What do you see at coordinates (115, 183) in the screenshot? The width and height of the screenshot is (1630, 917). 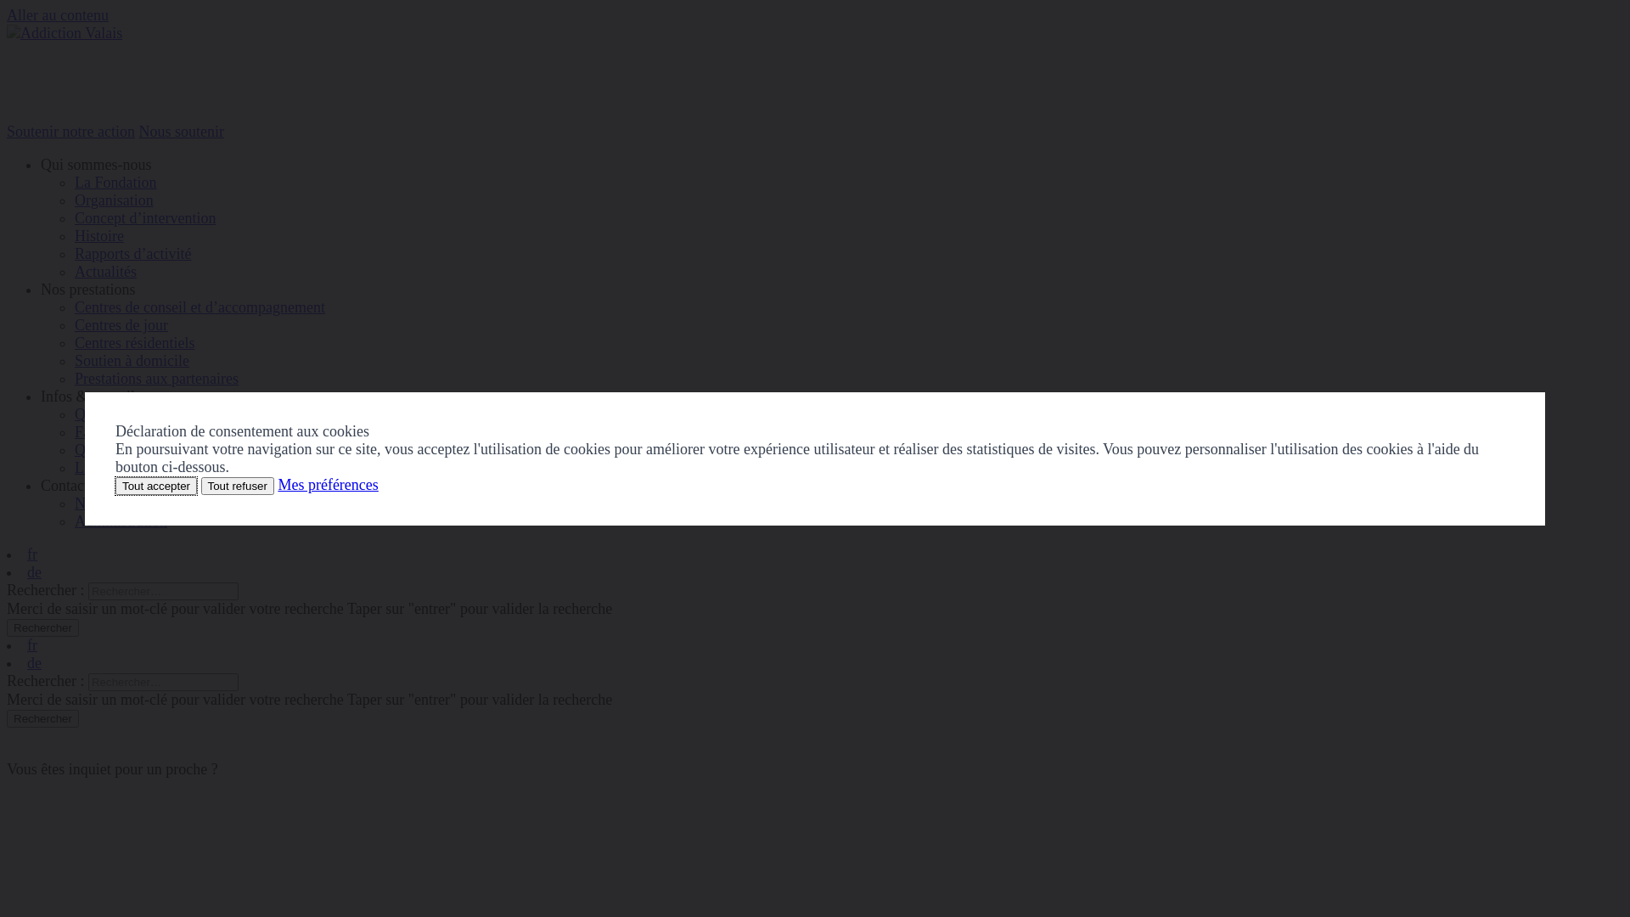 I see `La Fondation` at bounding box center [115, 183].